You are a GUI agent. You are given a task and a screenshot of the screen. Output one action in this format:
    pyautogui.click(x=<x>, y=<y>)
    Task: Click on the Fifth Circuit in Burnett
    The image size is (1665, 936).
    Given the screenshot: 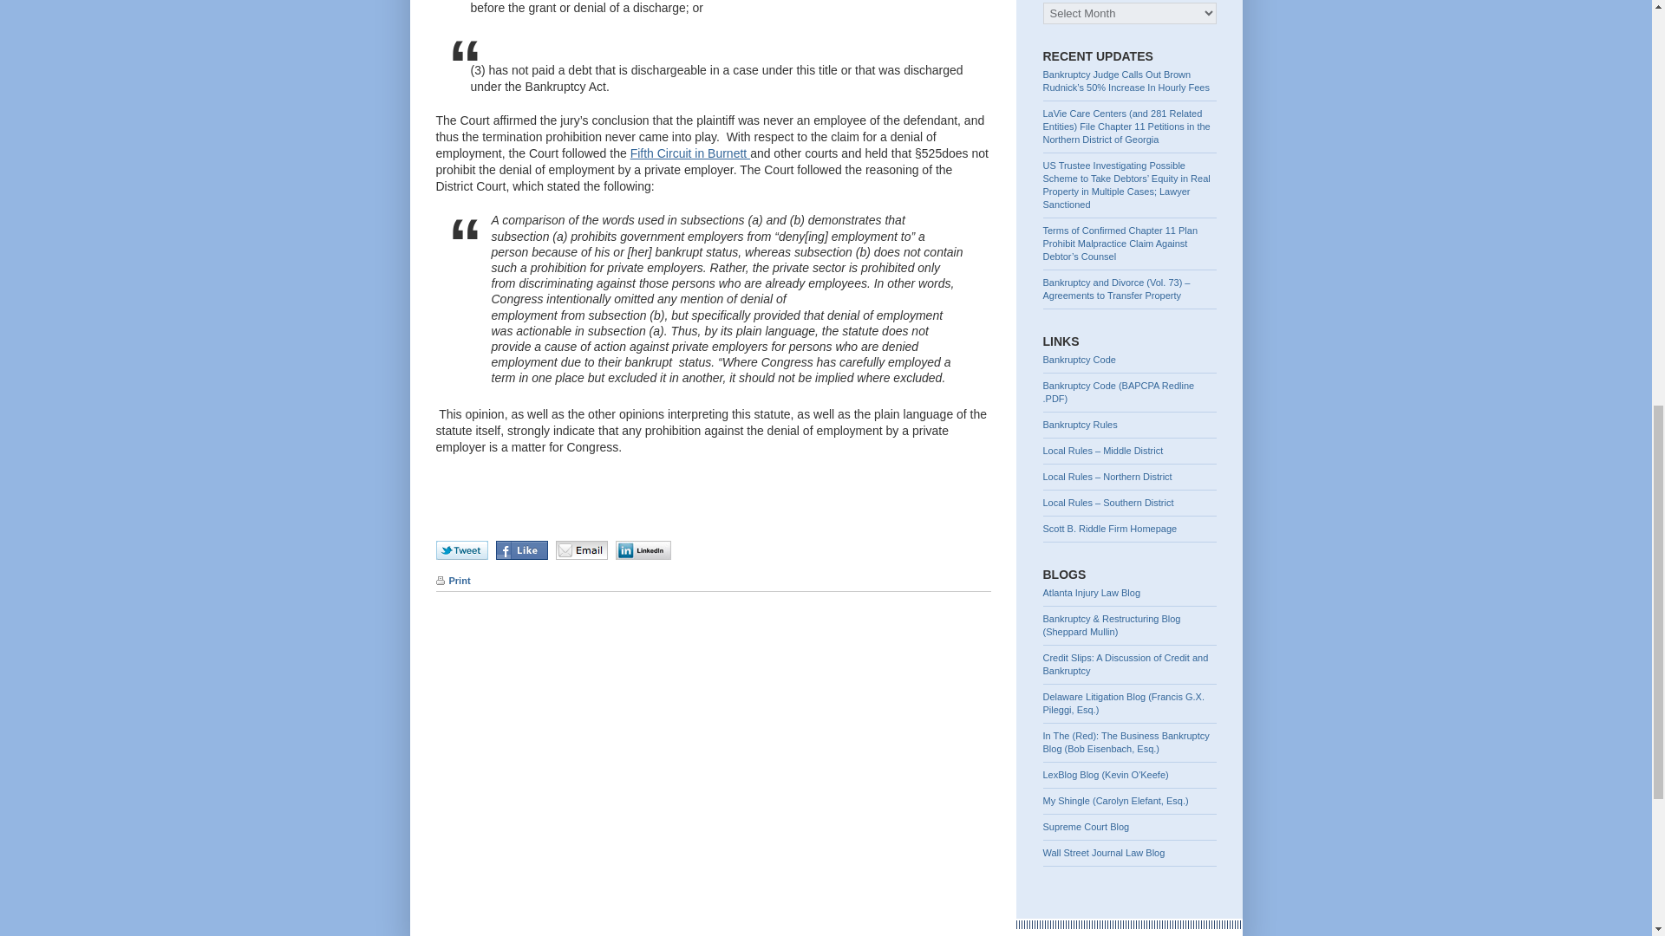 What is the action you would take?
    pyautogui.click(x=690, y=153)
    